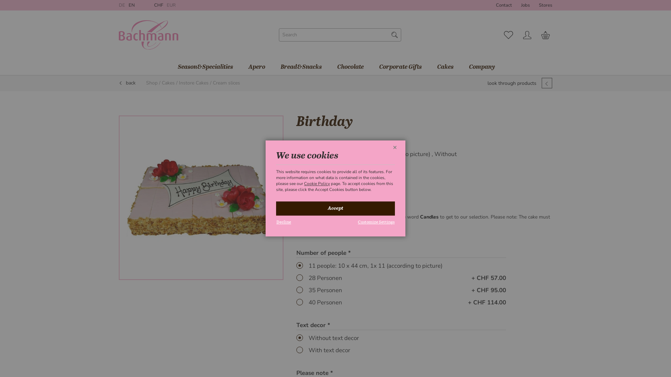  What do you see at coordinates (132, 5) in the screenshot?
I see `EN` at bounding box center [132, 5].